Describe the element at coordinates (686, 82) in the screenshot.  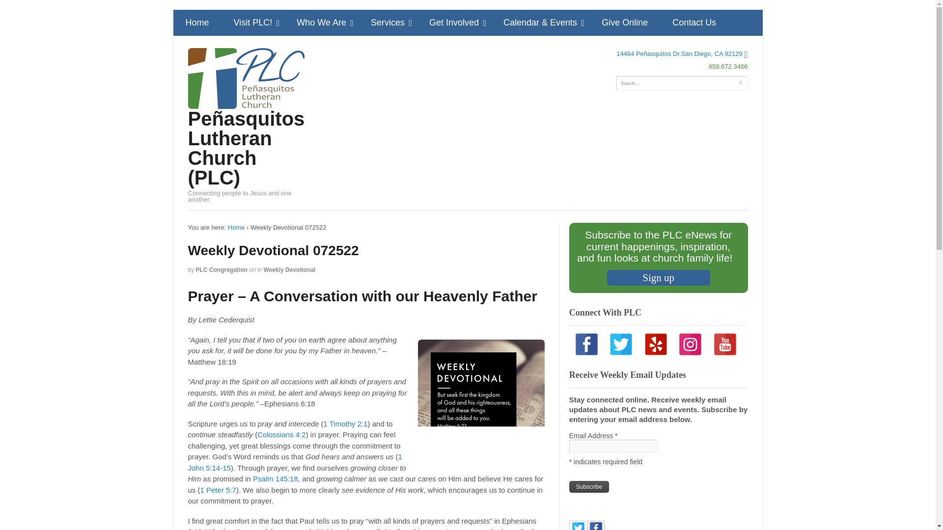
I see `Search...` at that location.